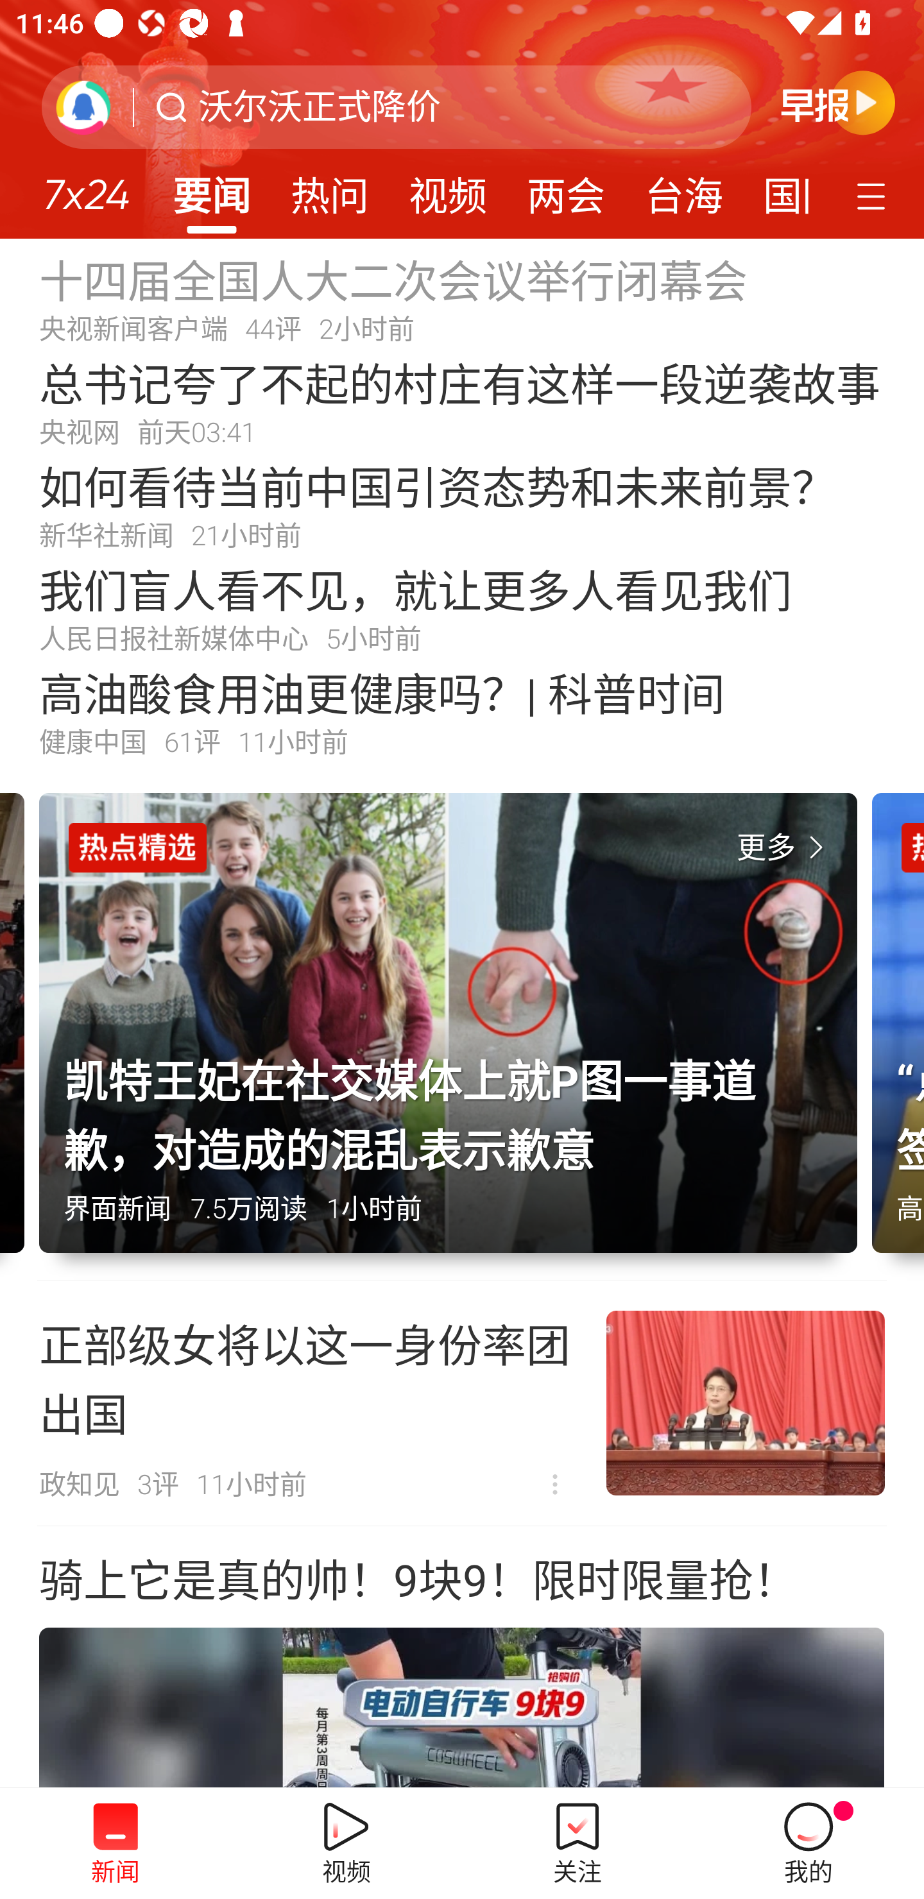 This screenshot has width=924, height=1899. What do you see at coordinates (330, 189) in the screenshot?
I see `热问` at bounding box center [330, 189].